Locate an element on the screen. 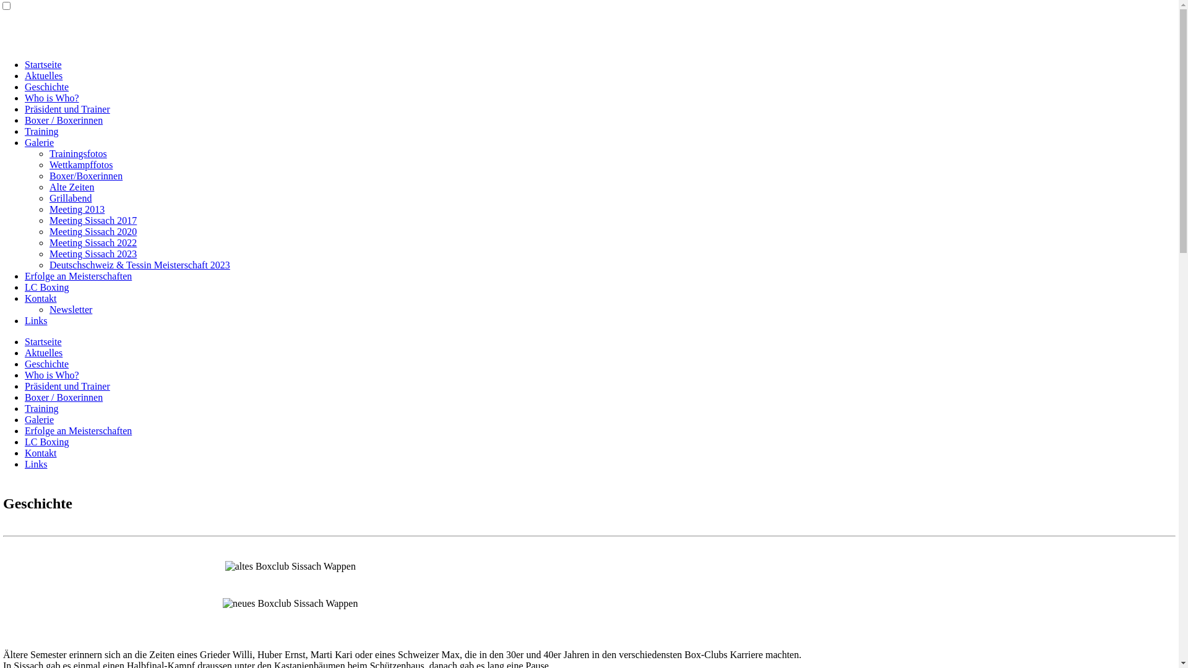  Geschichte is located at coordinates (47, 87).